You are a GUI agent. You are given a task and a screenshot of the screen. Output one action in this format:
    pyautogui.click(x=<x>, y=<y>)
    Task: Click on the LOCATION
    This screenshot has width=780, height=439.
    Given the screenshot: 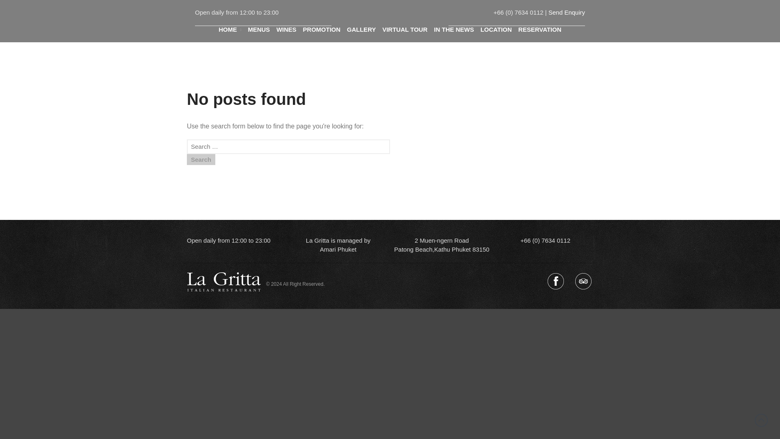 What is the action you would take?
    pyautogui.click(x=496, y=29)
    